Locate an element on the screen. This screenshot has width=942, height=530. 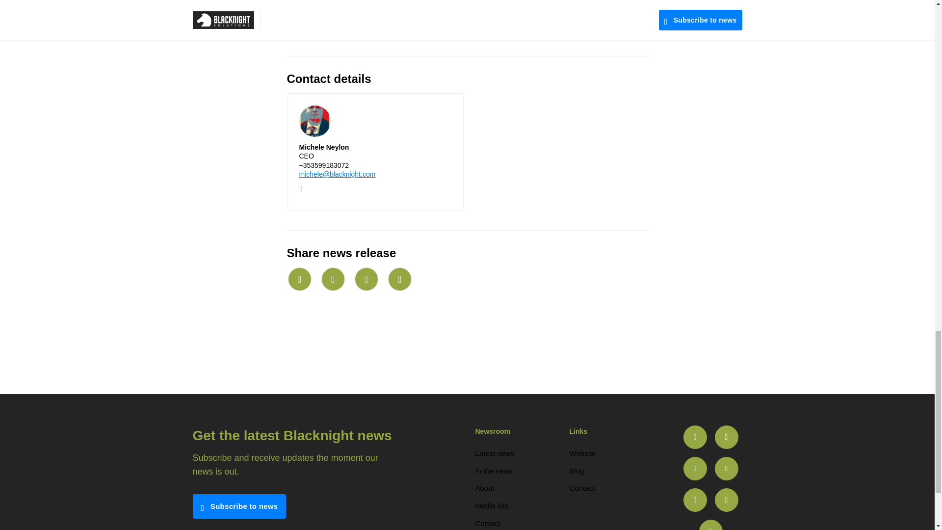
Share this page on Linkedin is located at coordinates (366, 279).